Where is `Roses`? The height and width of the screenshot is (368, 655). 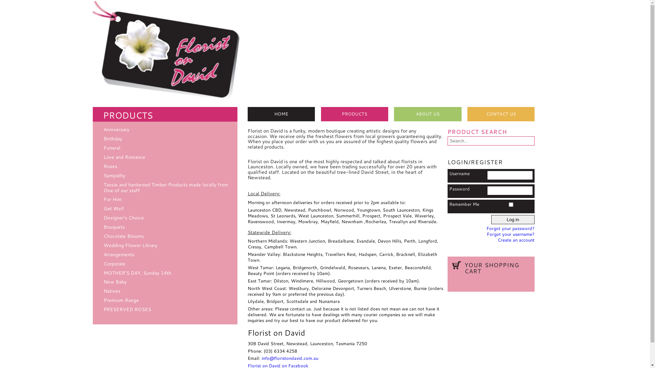
Roses is located at coordinates (111, 166).